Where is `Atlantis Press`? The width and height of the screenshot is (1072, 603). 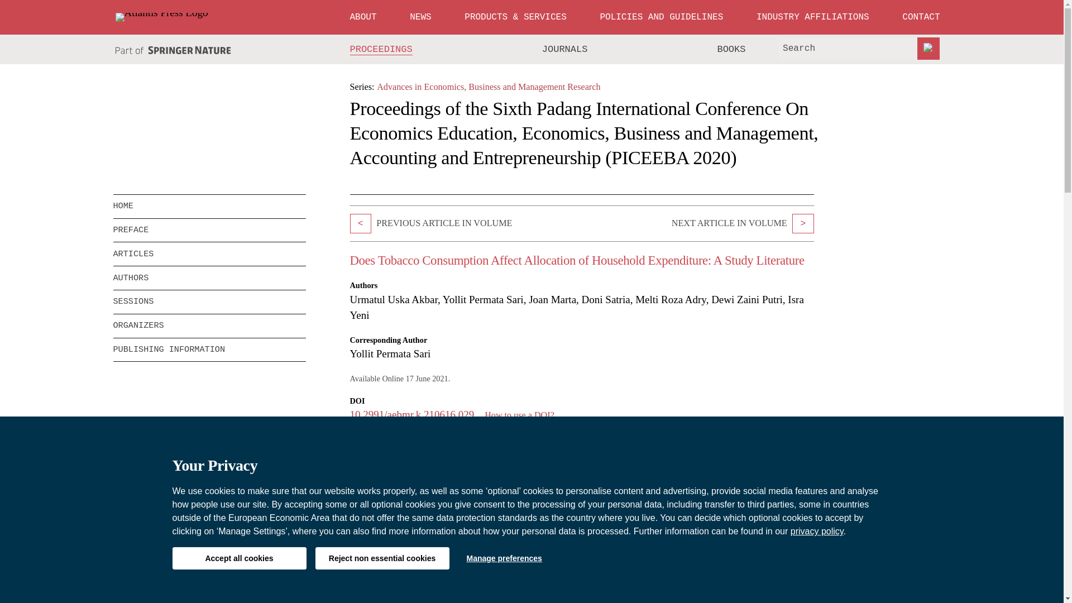
Atlantis Press is located at coordinates (161, 17).